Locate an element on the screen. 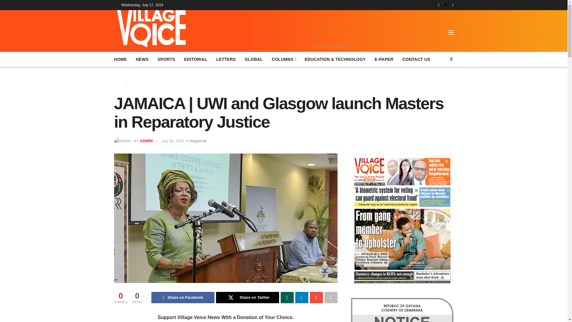 Image resolution: width=572 pixels, height=322 pixels. CONTACT US is located at coordinates (416, 59).